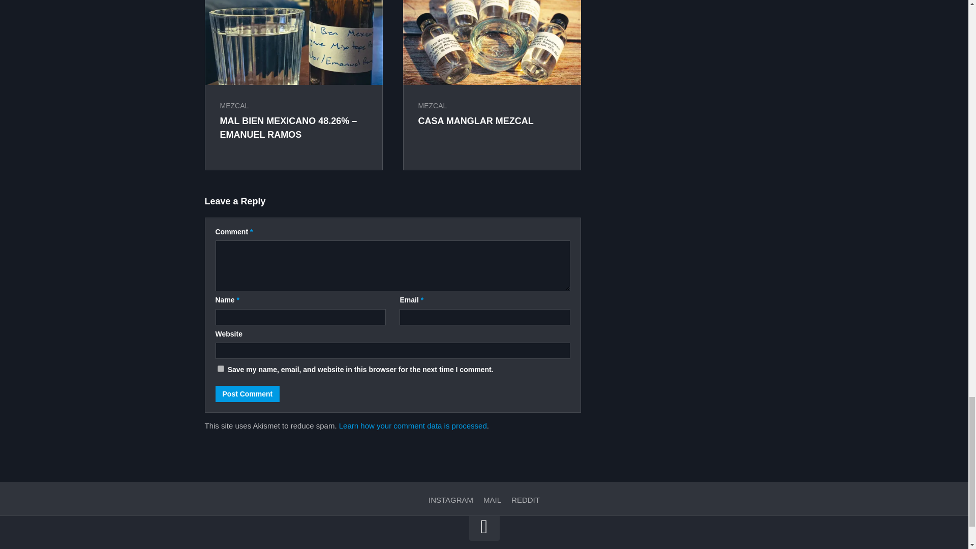  What do you see at coordinates (248, 393) in the screenshot?
I see `Post Comment` at bounding box center [248, 393].